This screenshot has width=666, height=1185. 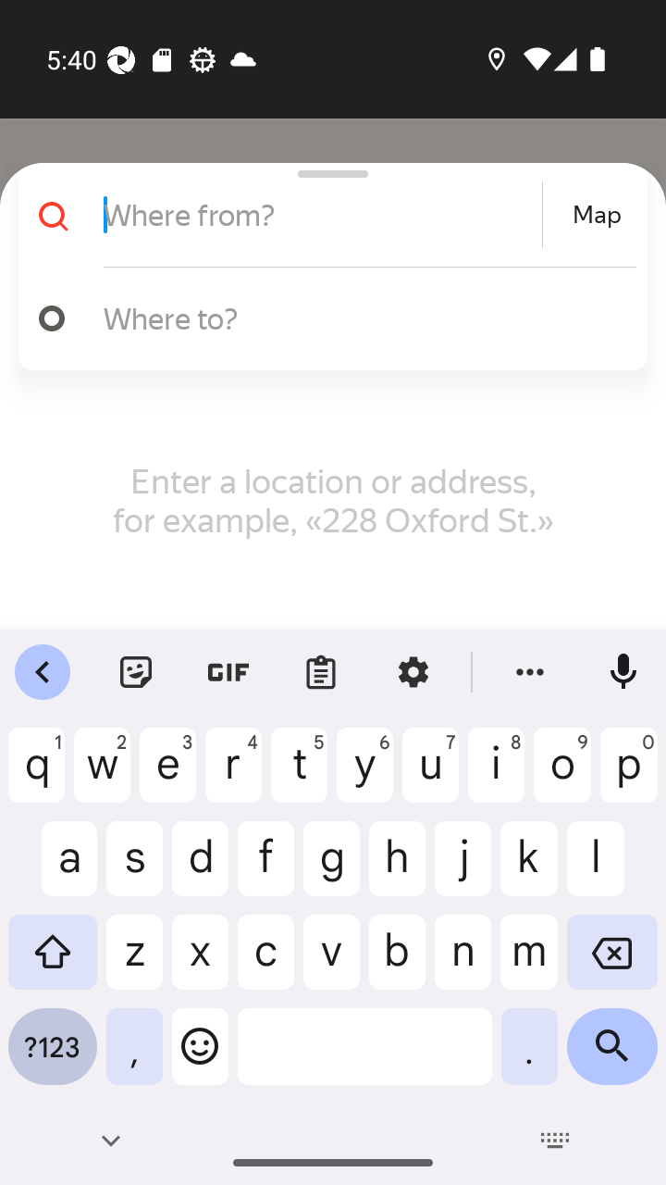 What do you see at coordinates (320, 215) in the screenshot?
I see `Where from?` at bounding box center [320, 215].